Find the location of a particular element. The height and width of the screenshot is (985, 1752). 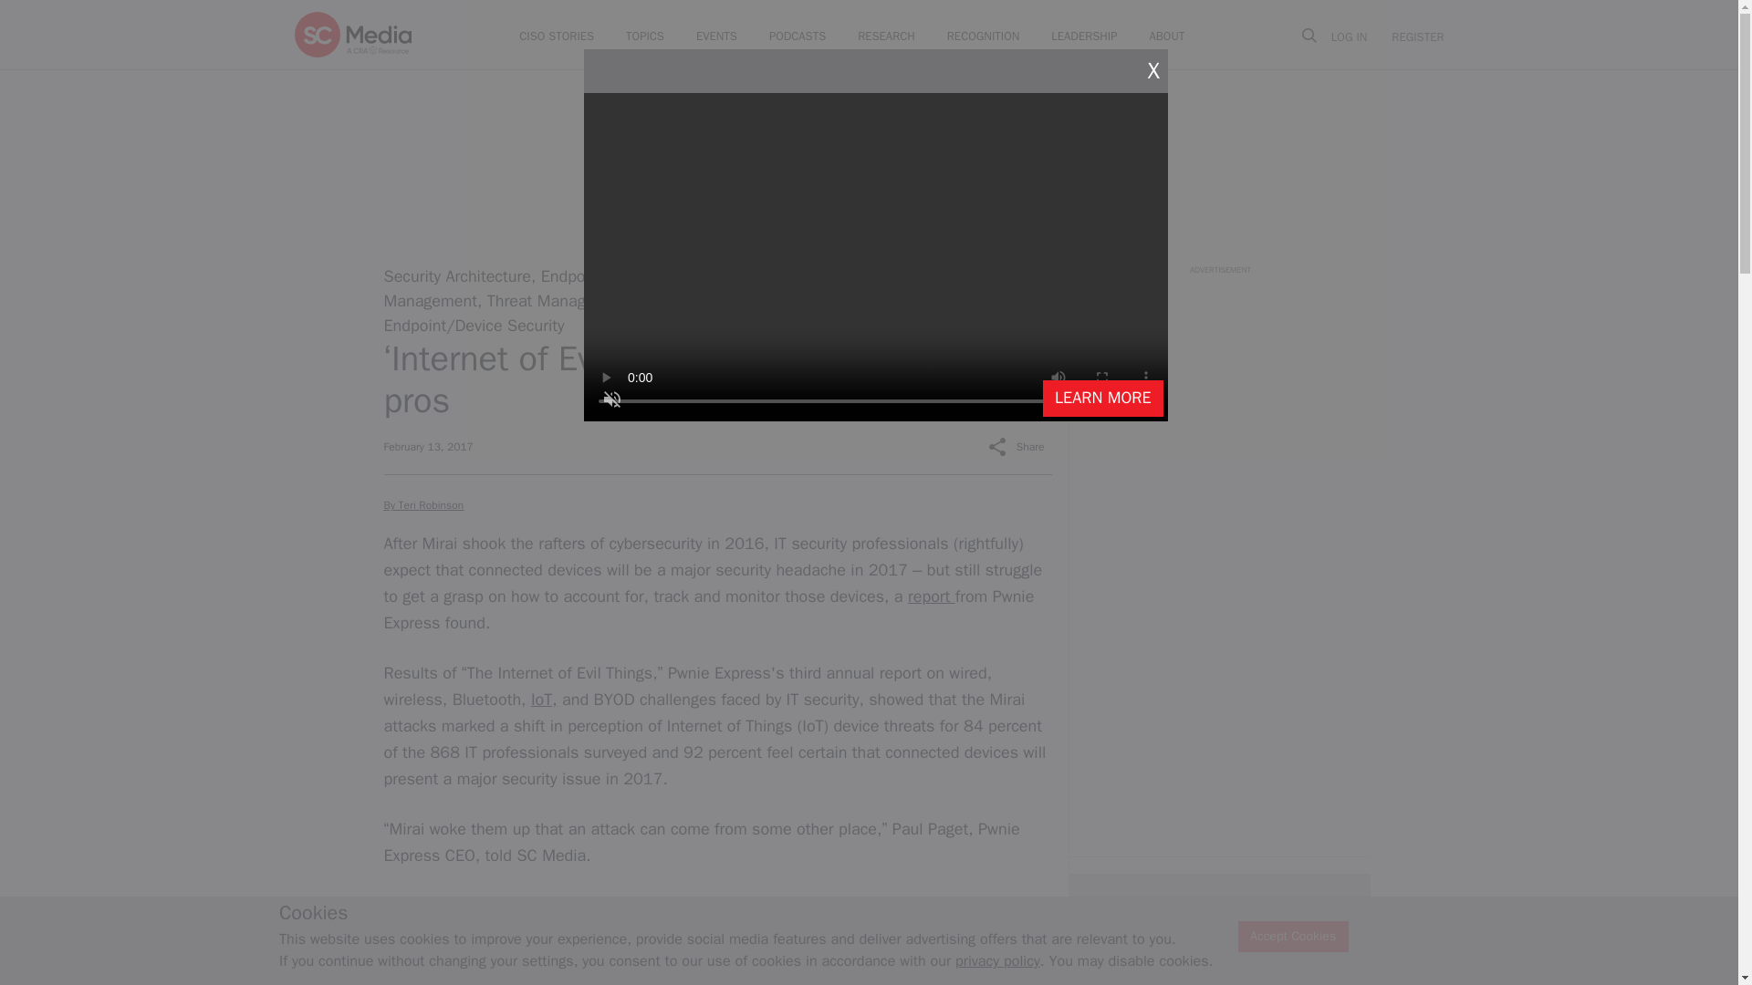

LEADERSHIP is located at coordinates (1084, 36).